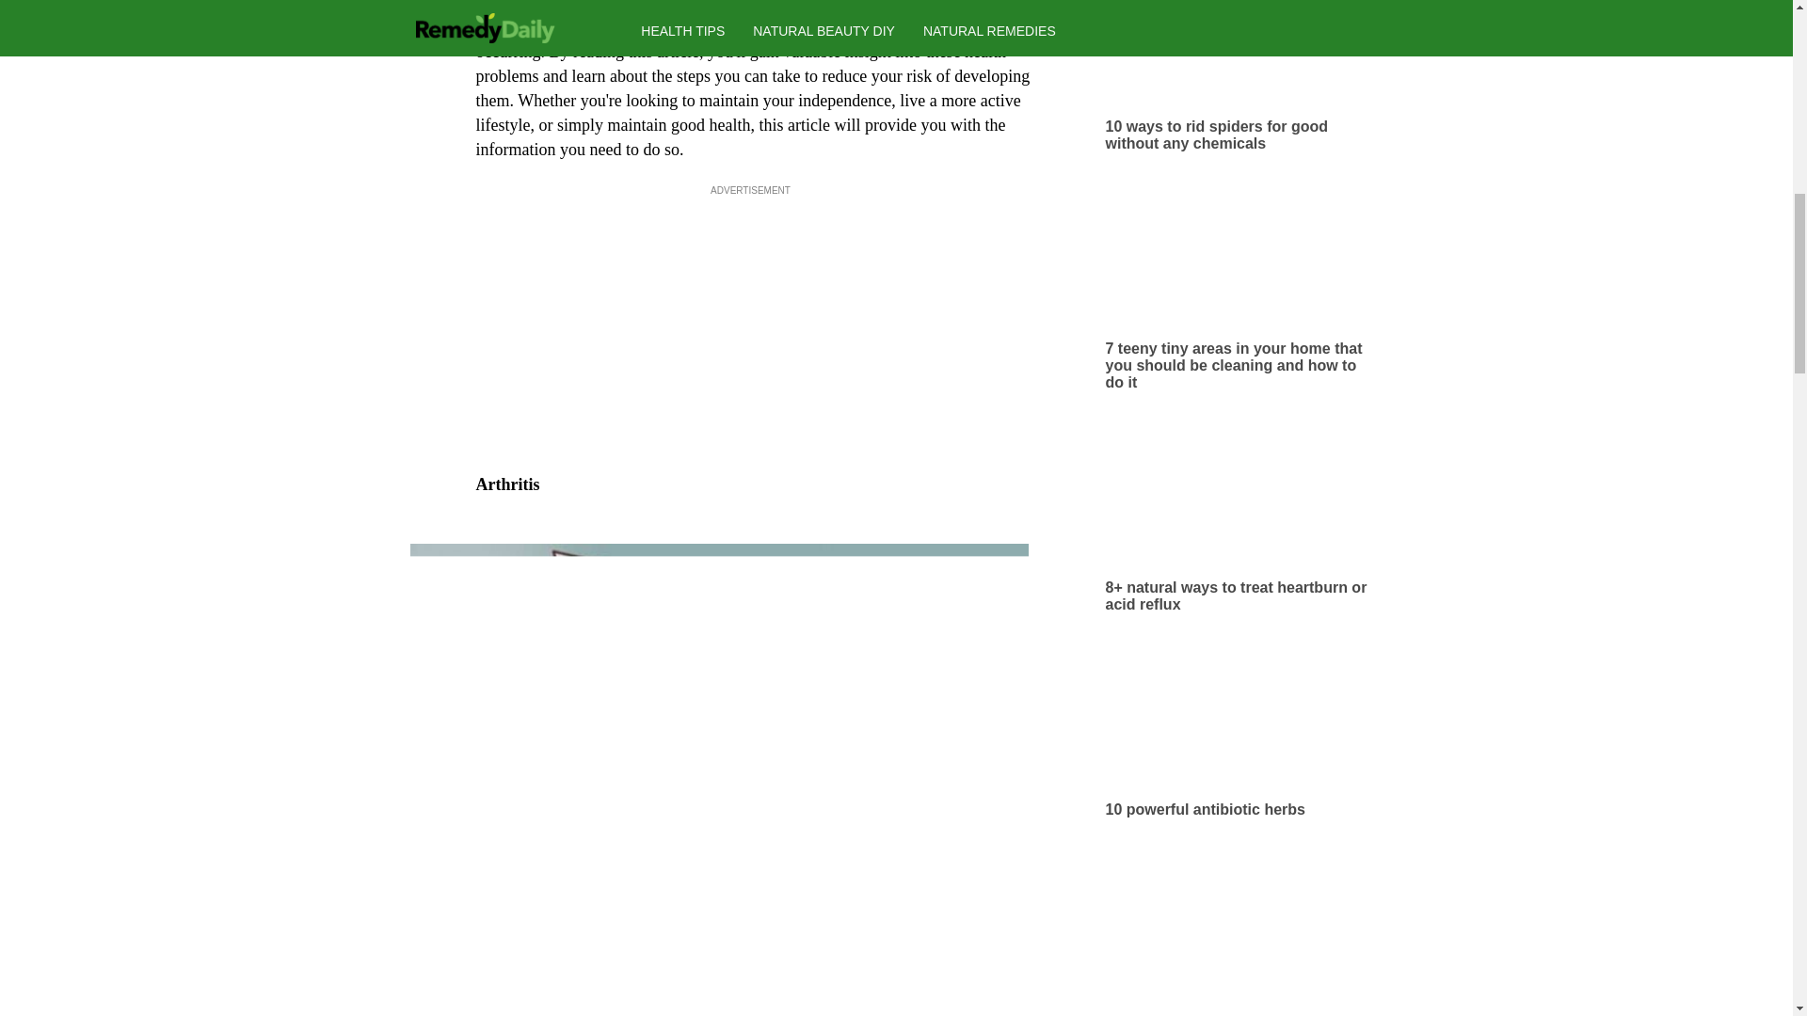 This screenshot has width=1807, height=1016. I want to click on Terms of Use, so click(875, 77).